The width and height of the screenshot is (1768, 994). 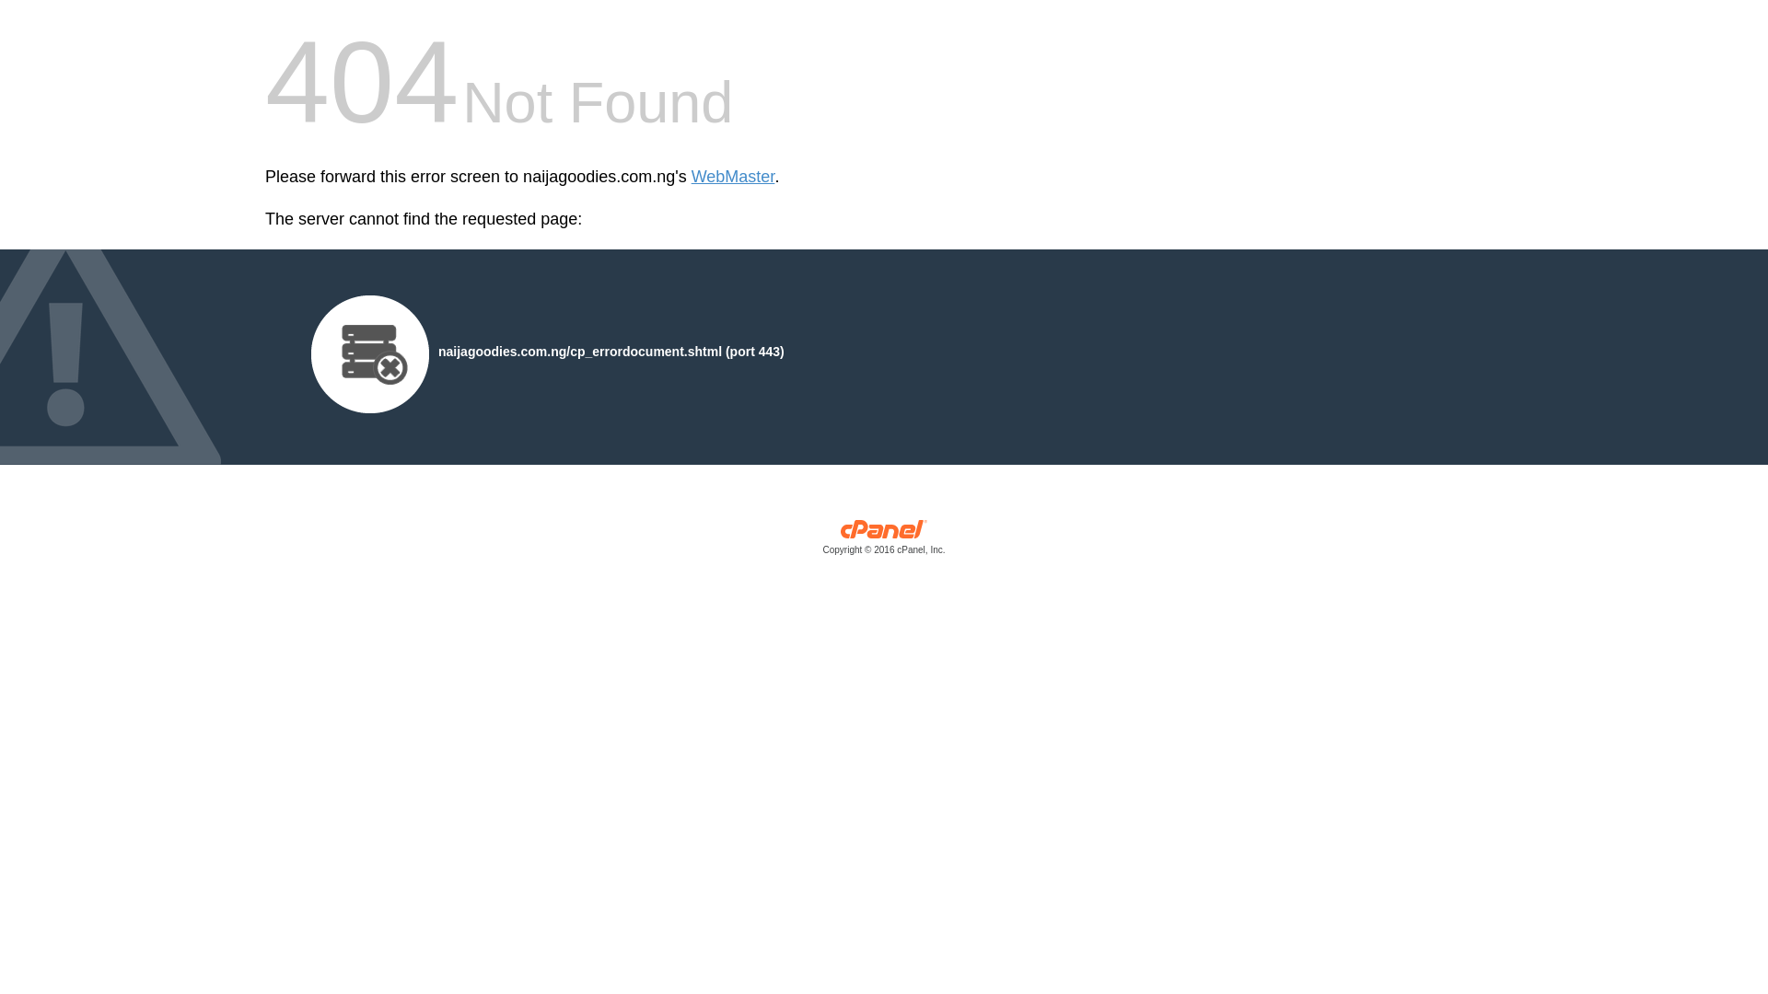 What do you see at coordinates (733, 177) in the screenshot?
I see `WebMaster` at bounding box center [733, 177].